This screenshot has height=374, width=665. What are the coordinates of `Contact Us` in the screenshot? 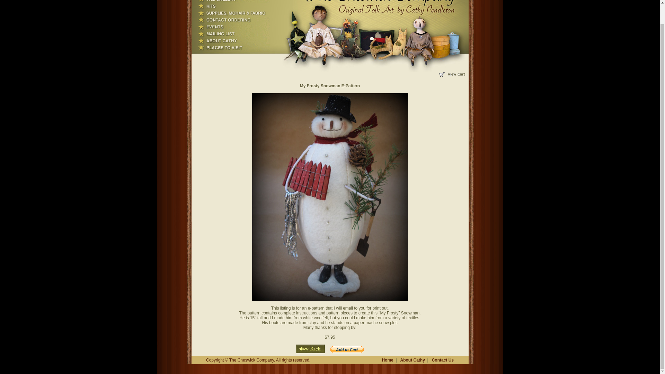 It's located at (443, 360).